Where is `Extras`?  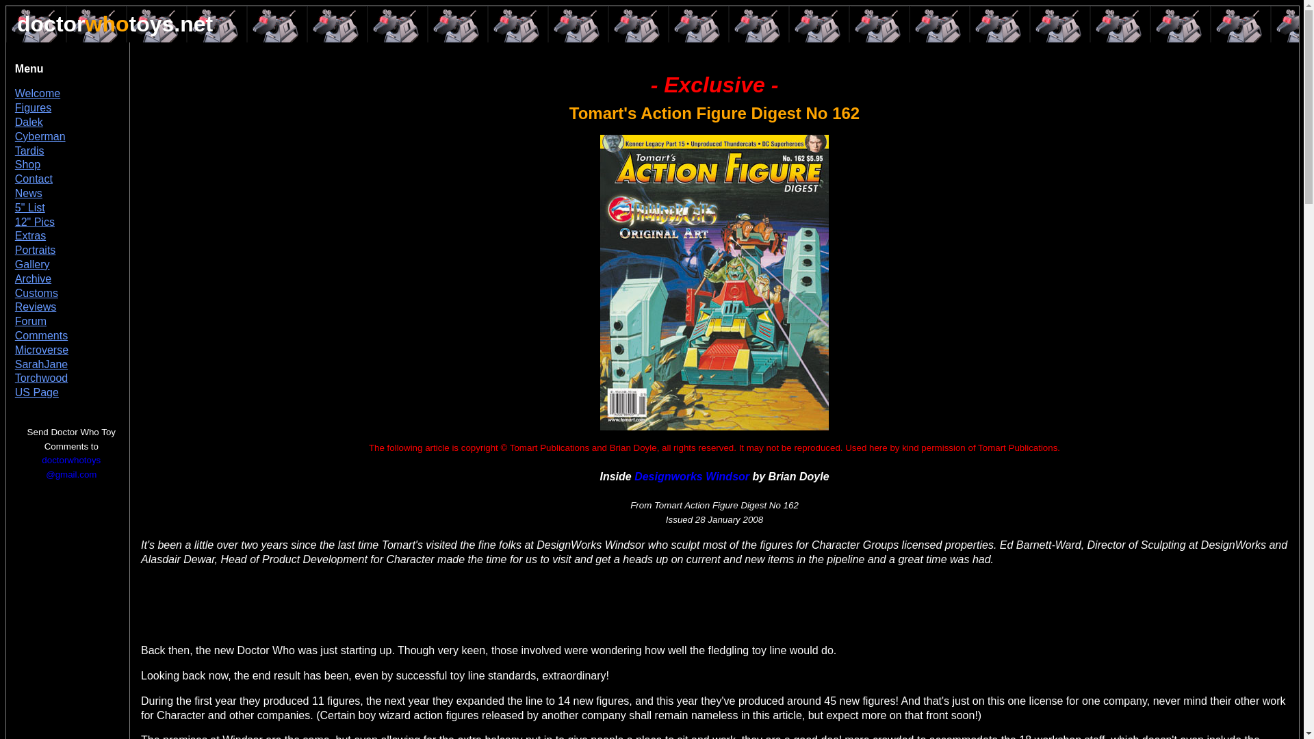 Extras is located at coordinates (30, 235).